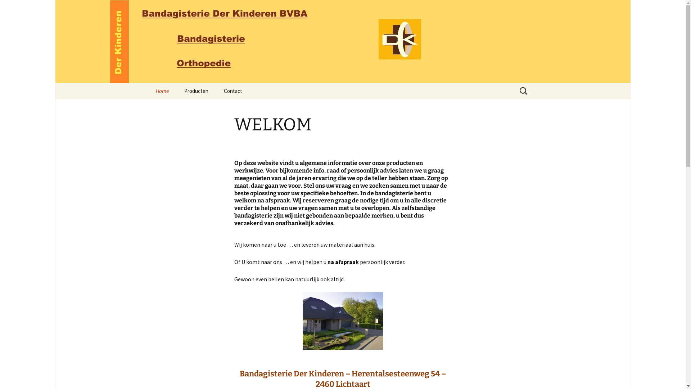 This screenshot has width=691, height=389. Describe the element at coordinates (148, 83) in the screenshot. I see `Spring naar inhoud` at that location.